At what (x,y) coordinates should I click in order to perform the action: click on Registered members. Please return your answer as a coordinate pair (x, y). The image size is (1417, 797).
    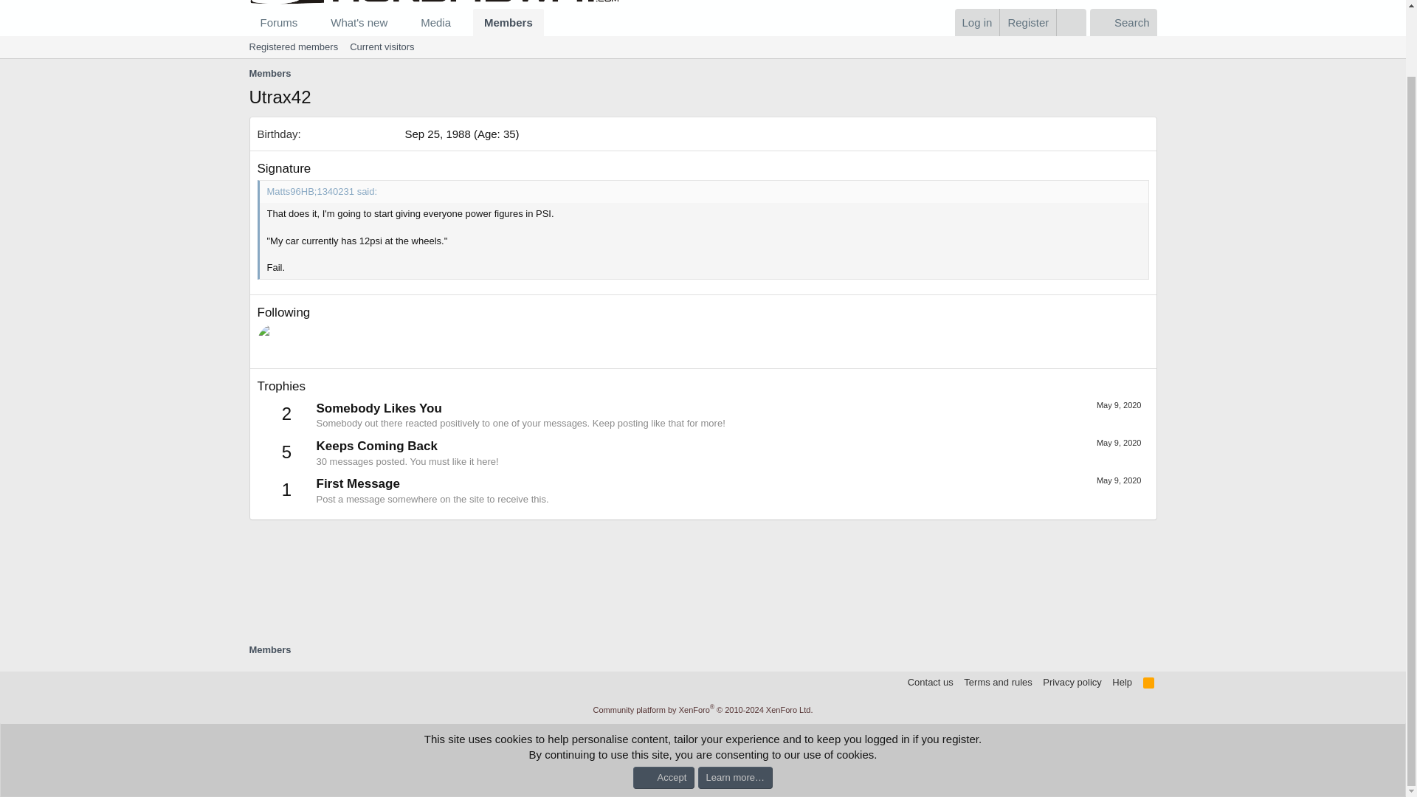
    Looking at the image, I should click on (1119, 405).